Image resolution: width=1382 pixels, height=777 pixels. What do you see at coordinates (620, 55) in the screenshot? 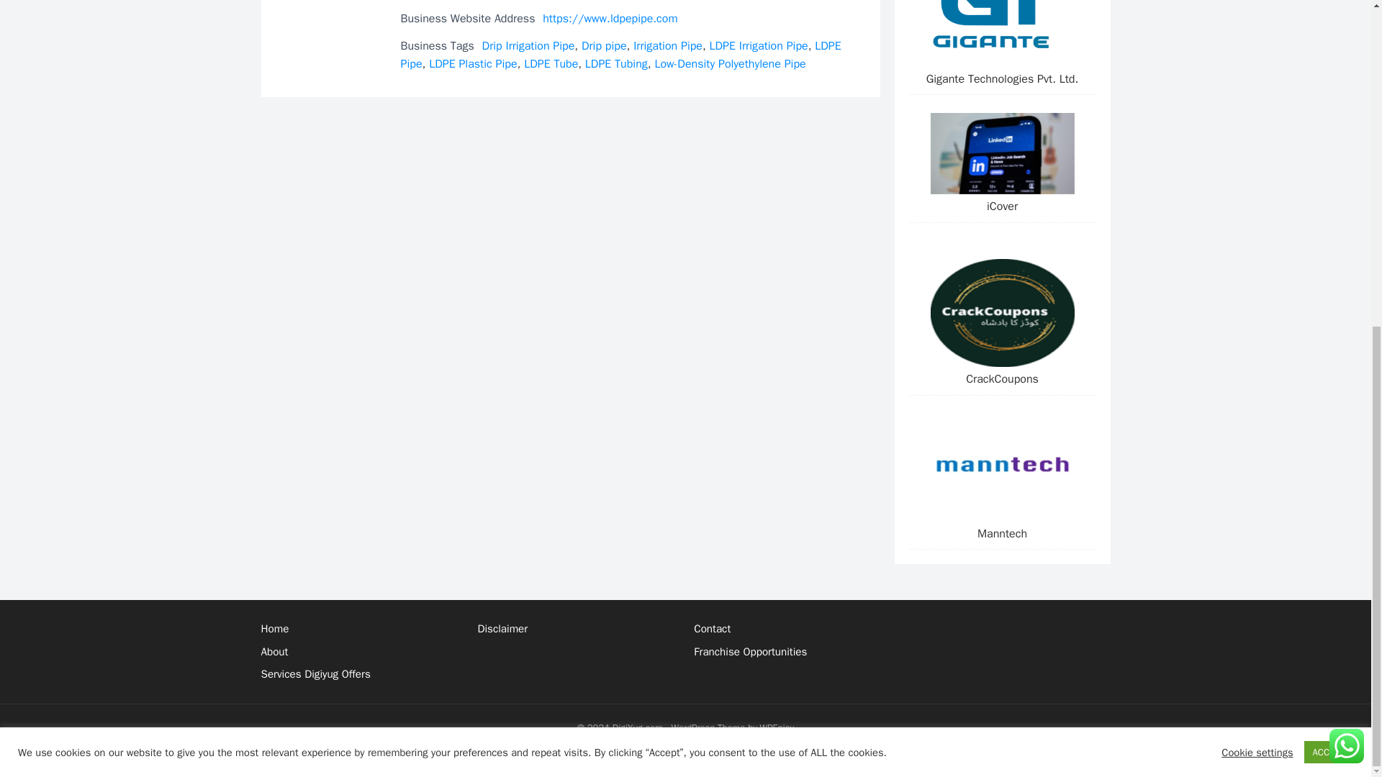
I see `LDPE Pipe` at bounding box center [620, 55].